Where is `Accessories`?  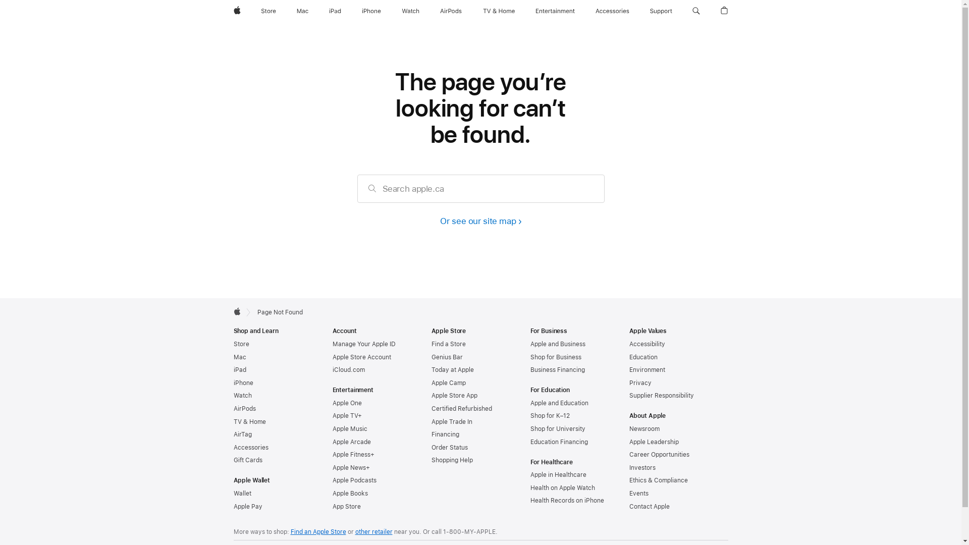 Accessories is located at coordinates (250, 447).